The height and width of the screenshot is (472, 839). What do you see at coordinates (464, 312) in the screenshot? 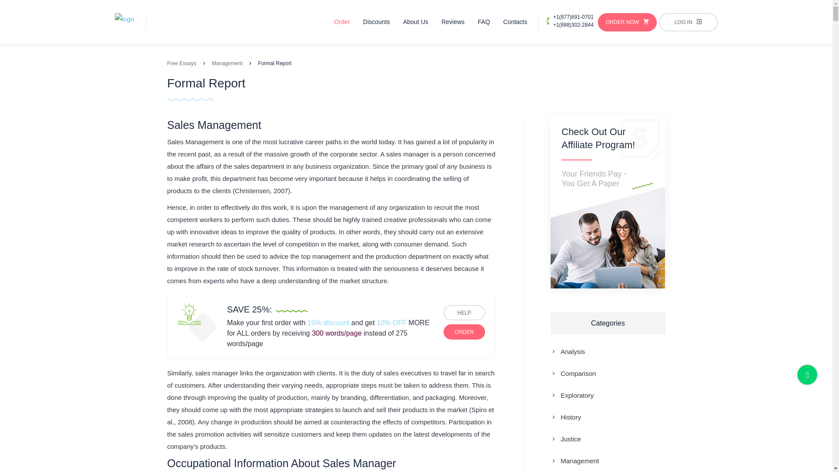
I see `HELP` at bounding box center [464, 312].